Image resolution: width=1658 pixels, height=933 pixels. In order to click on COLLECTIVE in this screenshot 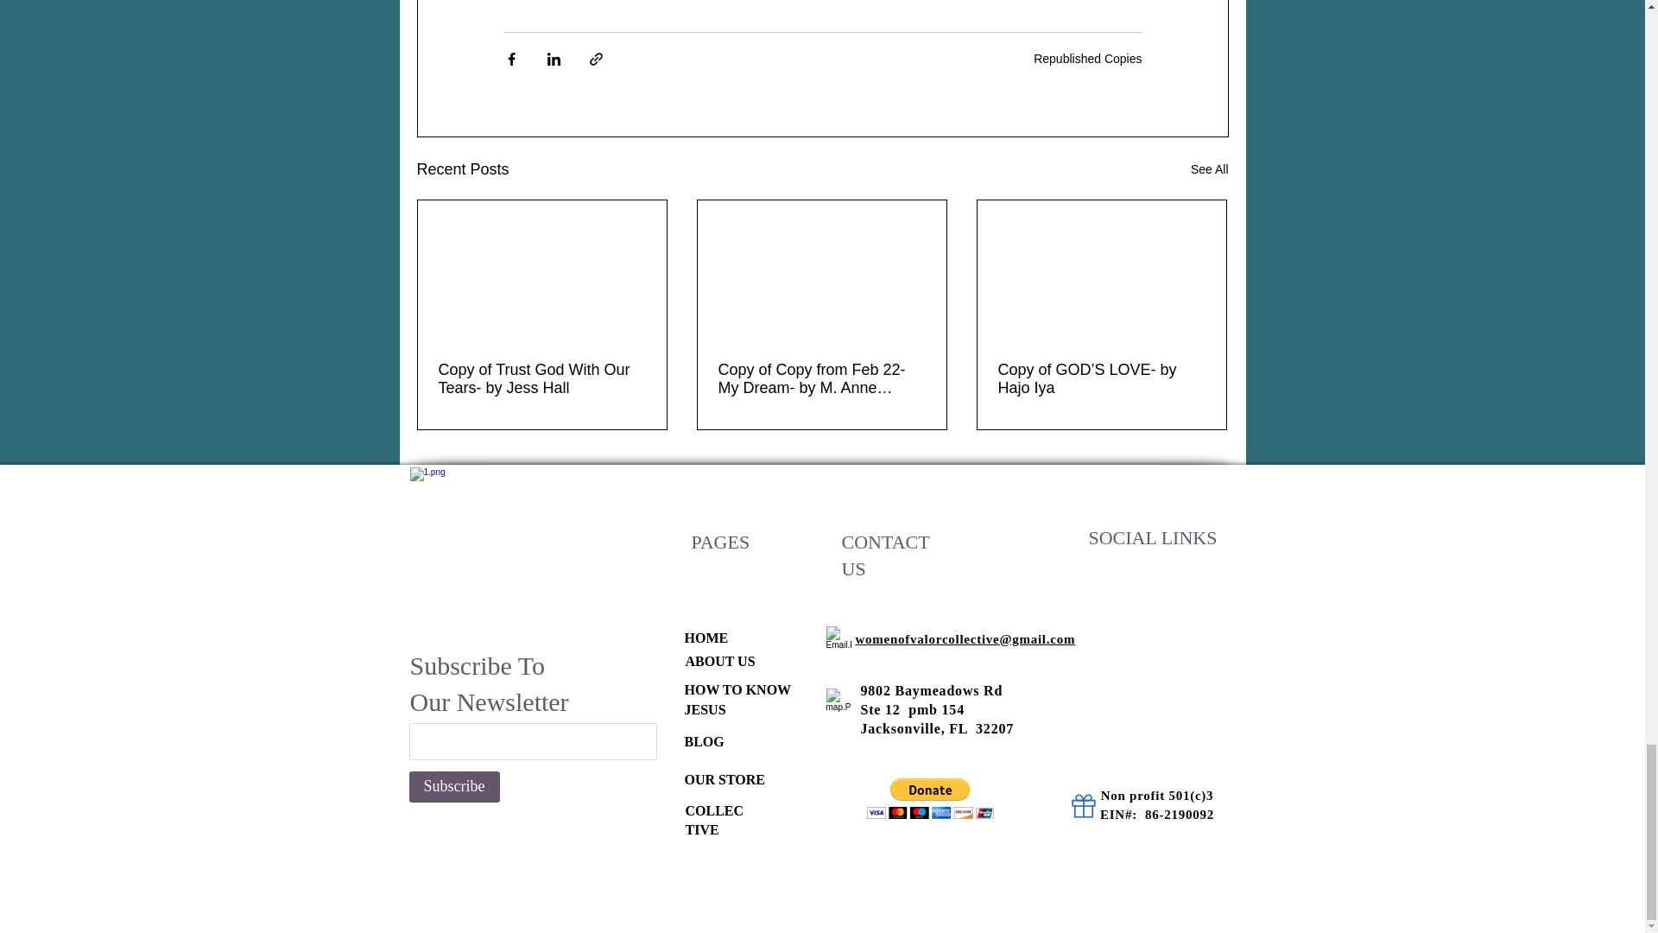, I will do `click(715, 819)`.